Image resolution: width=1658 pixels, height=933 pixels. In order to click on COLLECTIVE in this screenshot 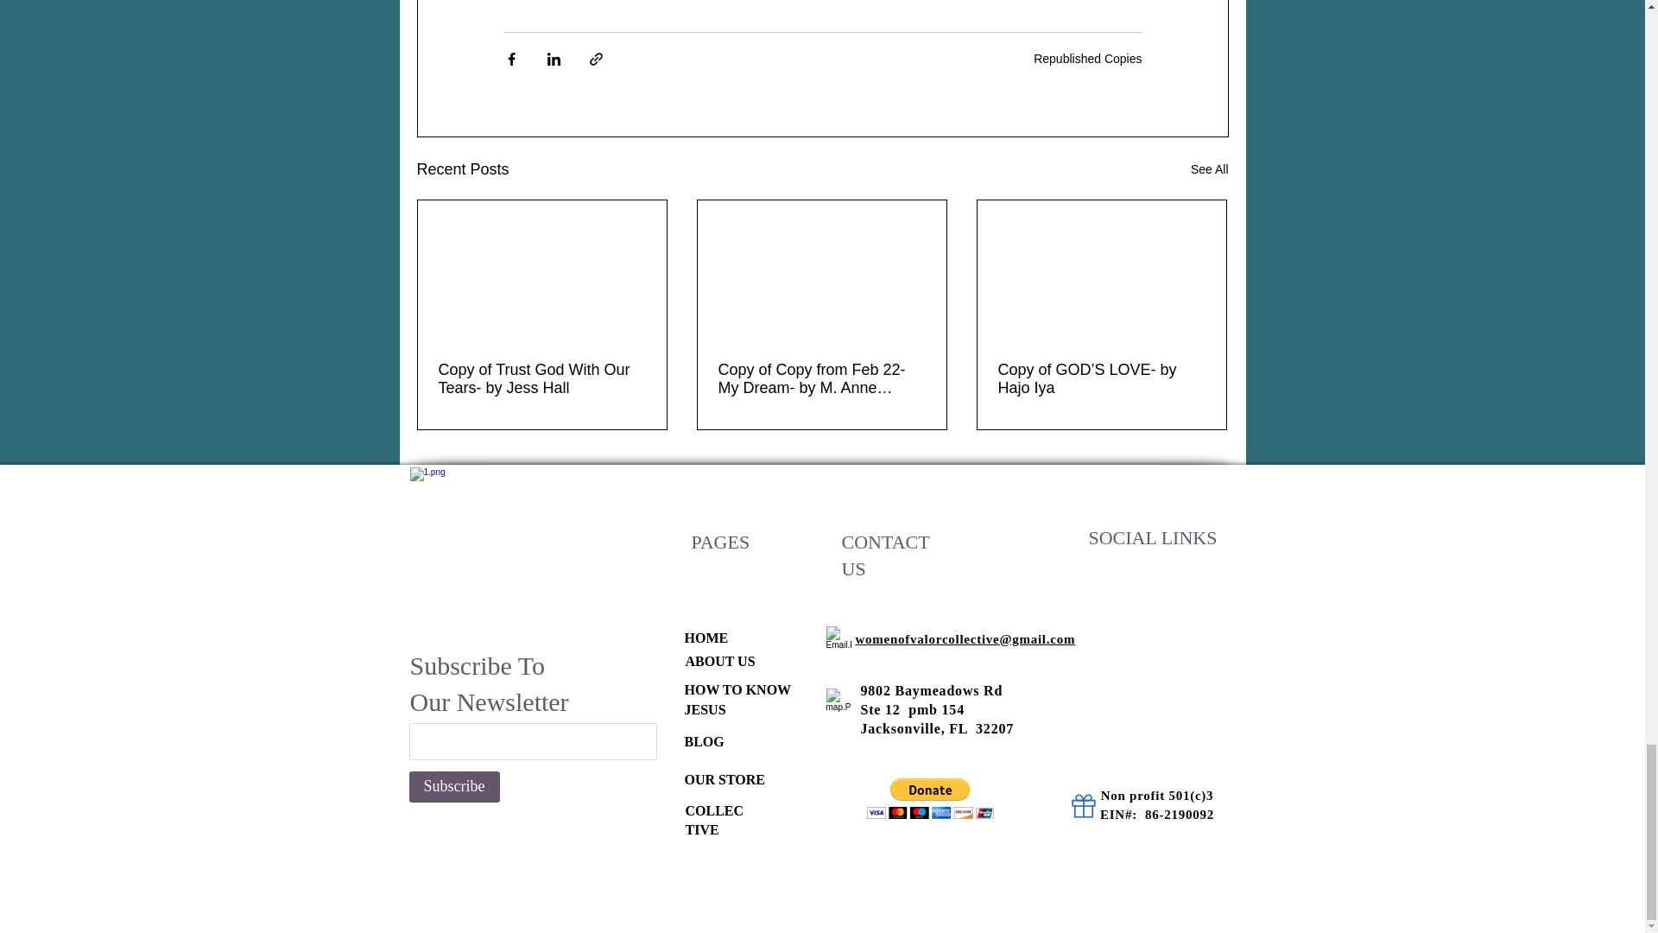, I will do `click(715, 819)`.